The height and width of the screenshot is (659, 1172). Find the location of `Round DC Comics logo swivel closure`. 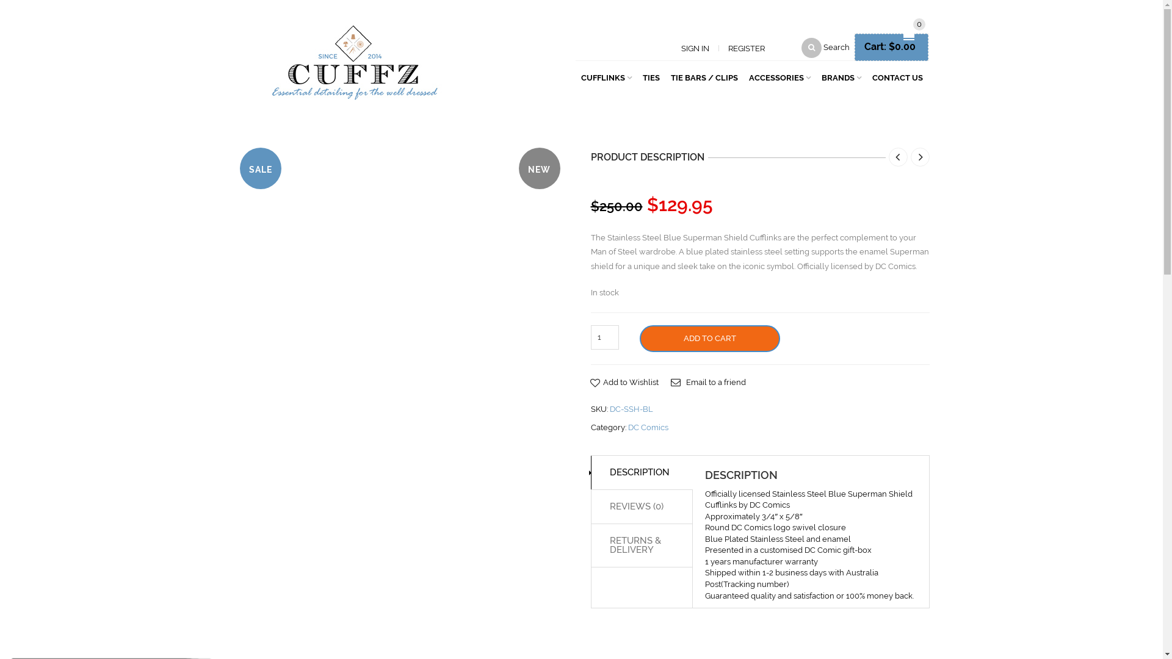

Round DC Comics logo swivel closure is located at coordinates (775, 527).